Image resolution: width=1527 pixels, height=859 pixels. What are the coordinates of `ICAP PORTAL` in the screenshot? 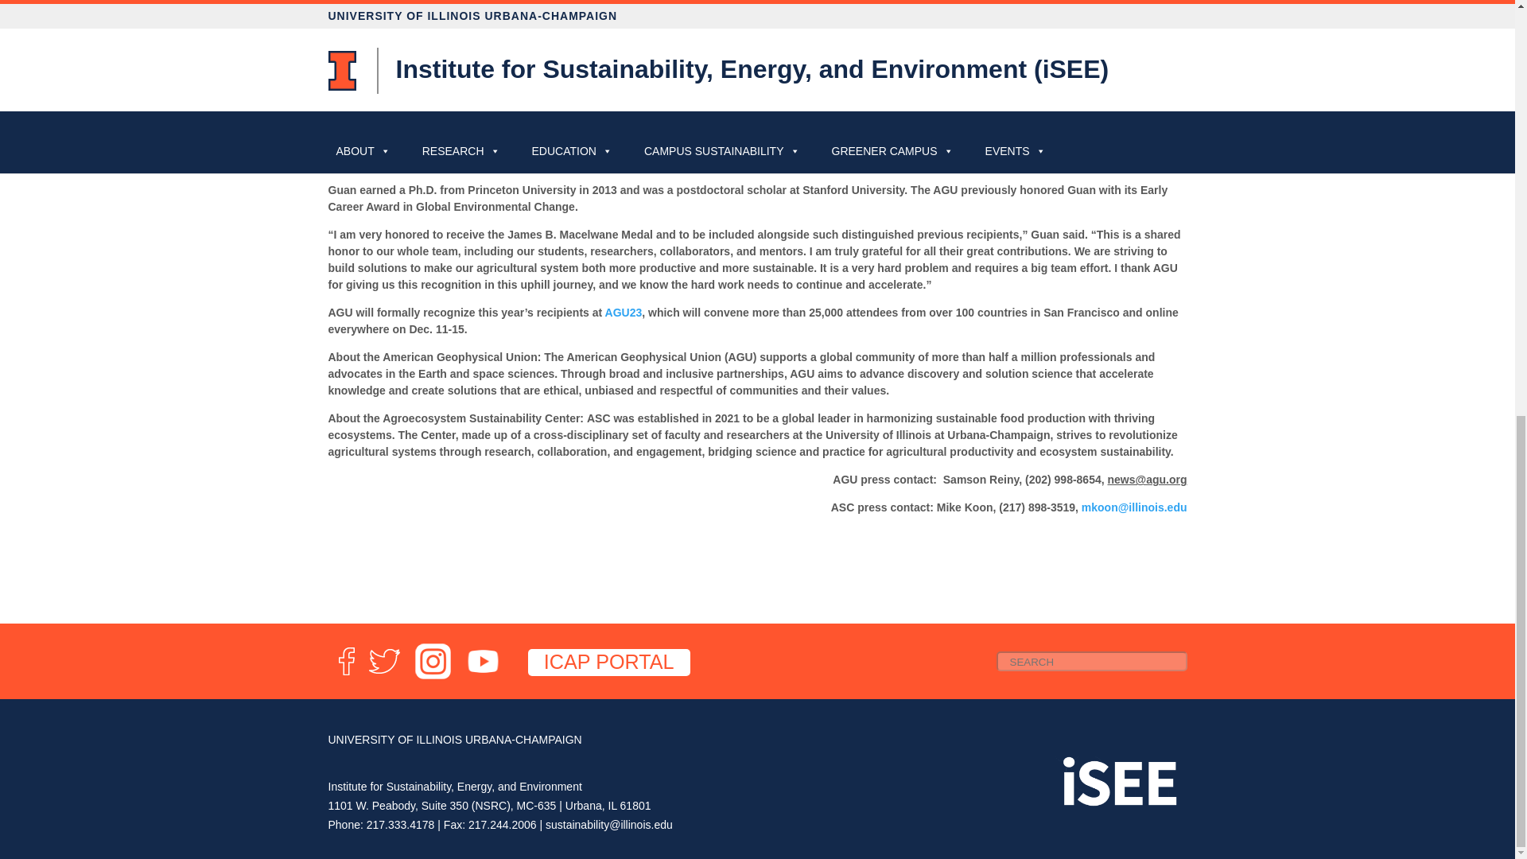 It's located at (609, 662).